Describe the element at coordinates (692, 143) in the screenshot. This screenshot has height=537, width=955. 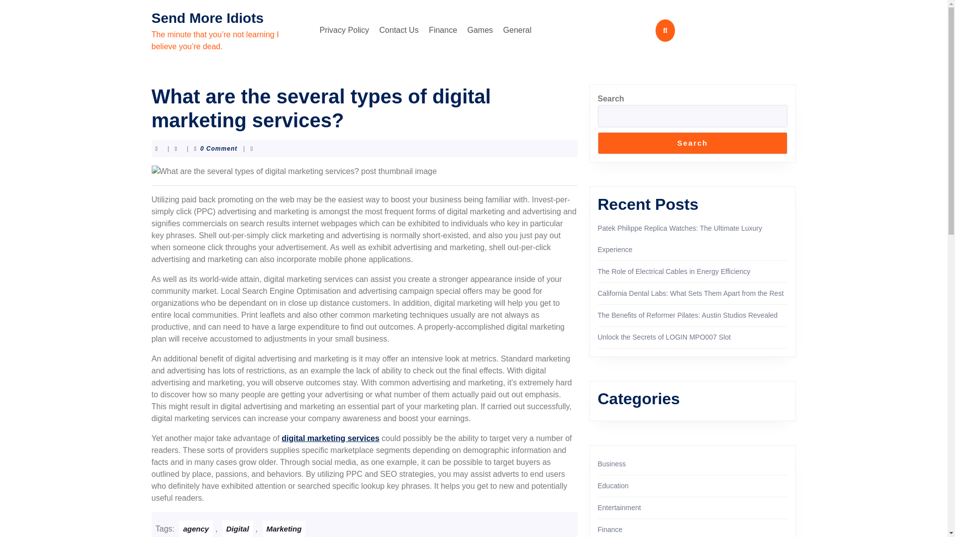
I see `Search` at that location.